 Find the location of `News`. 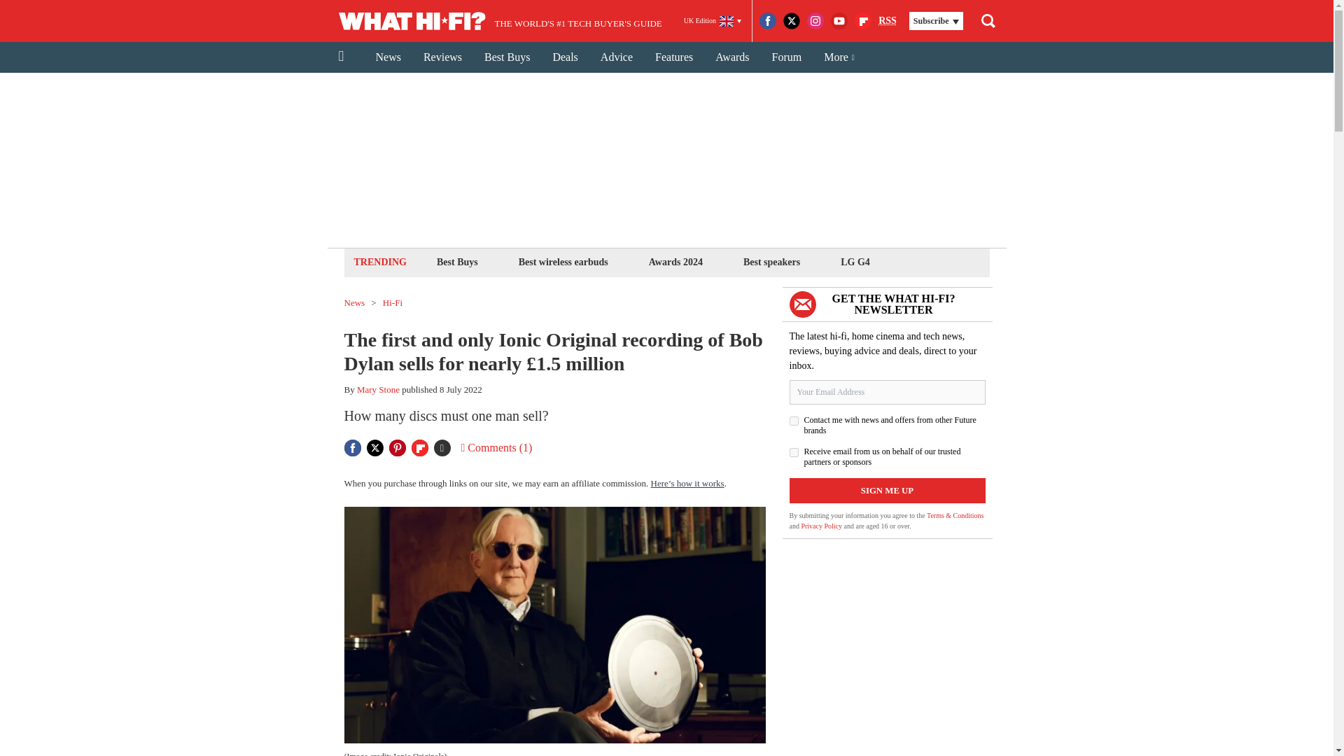

News is located at coordinates (388, 57).